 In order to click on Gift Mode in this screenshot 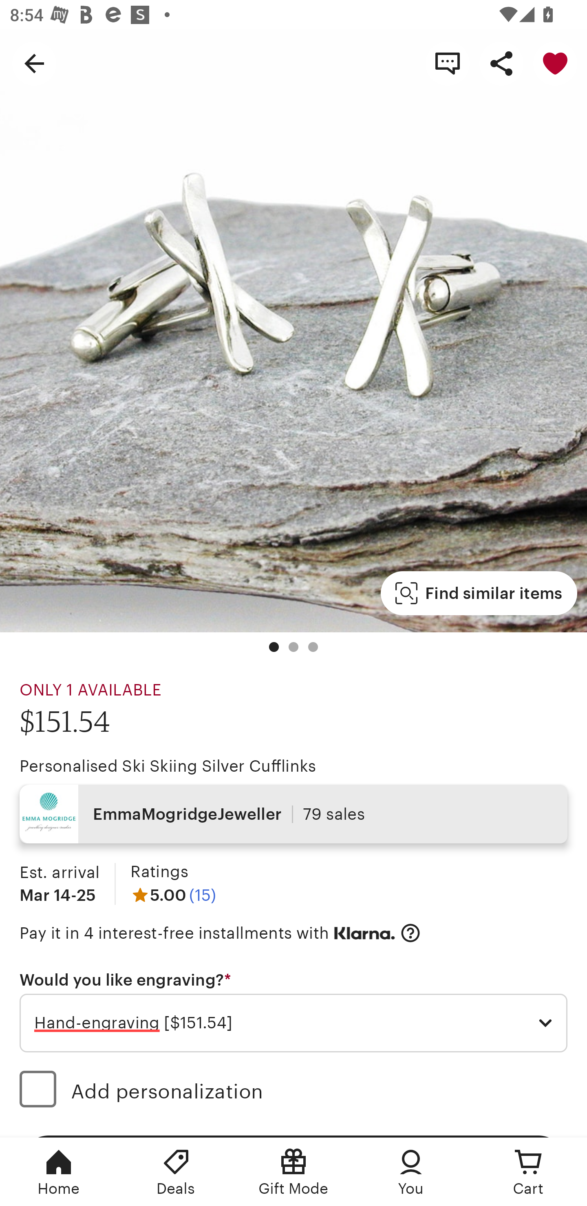, I will do `click(293, 1172)`.